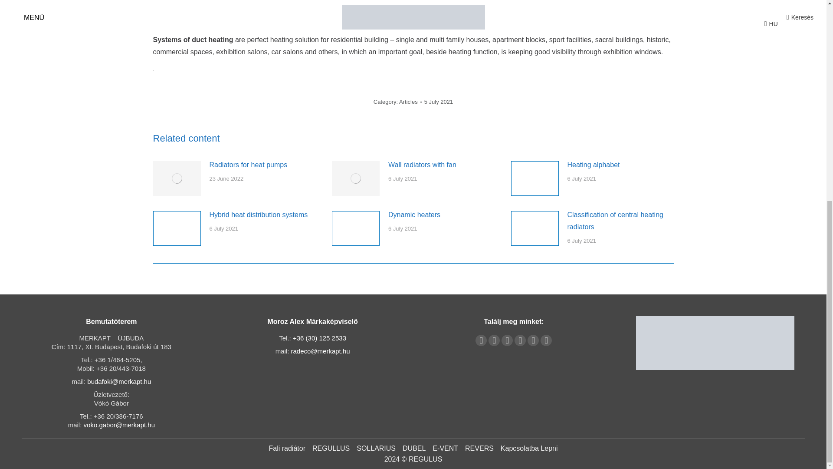  Describe the element at coordinates (438, 102) in the screenshot. I see `5 July 2021` at that location.